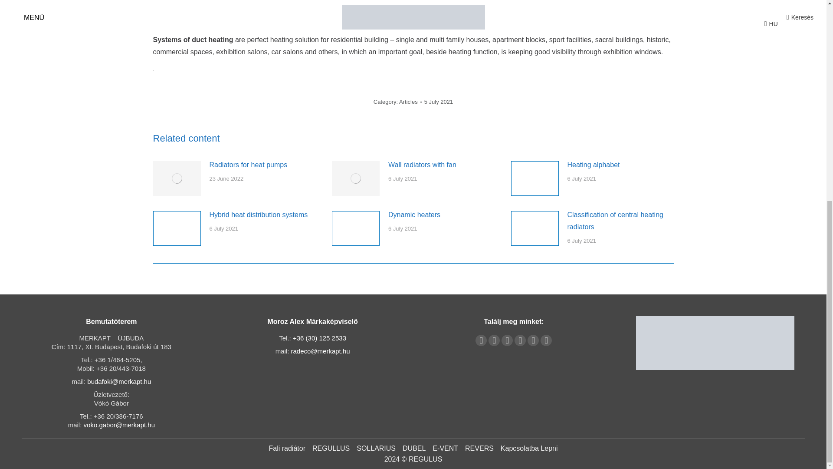  Describe the element at coordinates (438, 102) in the screenshot. I see `5 July 2021` at that location.